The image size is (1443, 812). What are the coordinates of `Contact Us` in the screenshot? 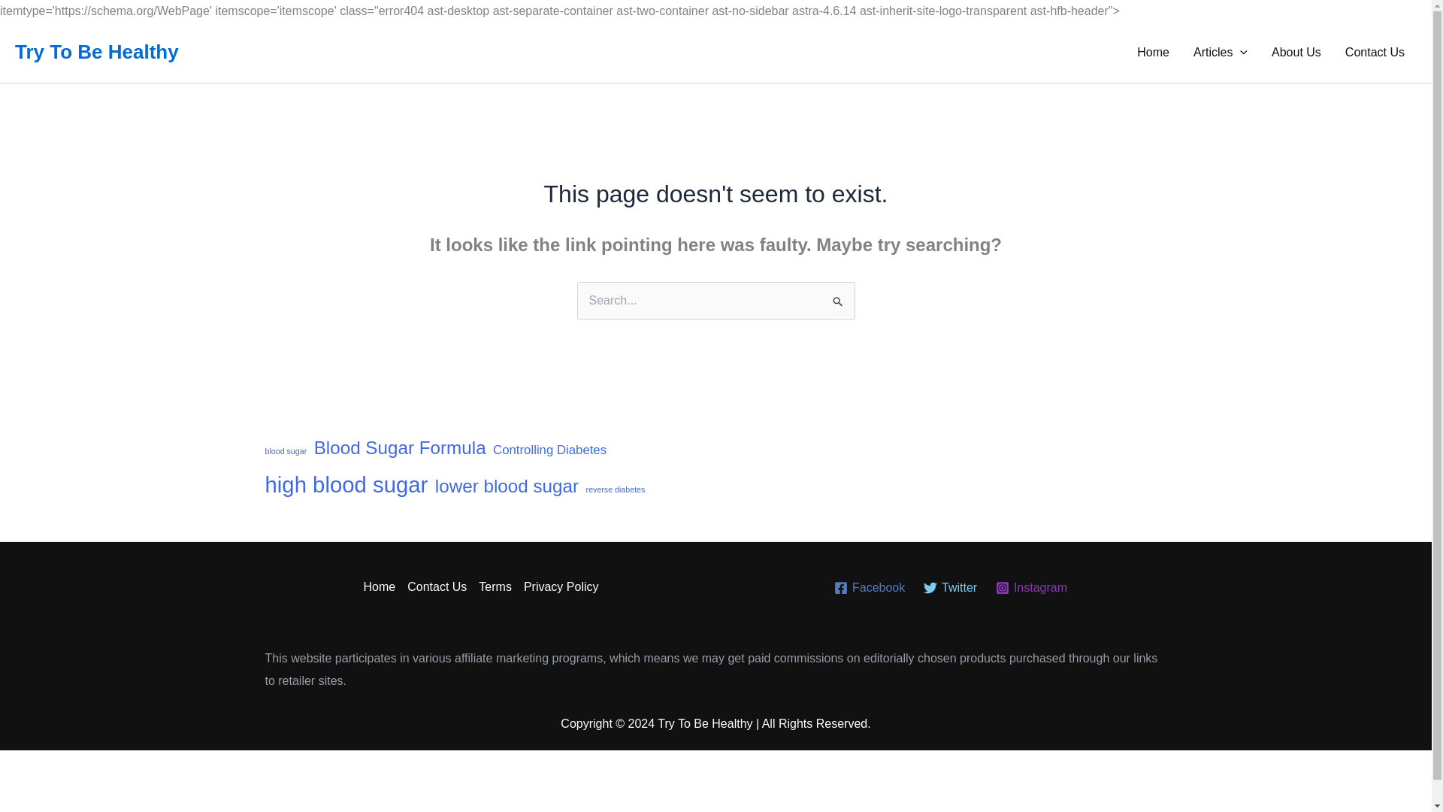 It's located at (437, 586).